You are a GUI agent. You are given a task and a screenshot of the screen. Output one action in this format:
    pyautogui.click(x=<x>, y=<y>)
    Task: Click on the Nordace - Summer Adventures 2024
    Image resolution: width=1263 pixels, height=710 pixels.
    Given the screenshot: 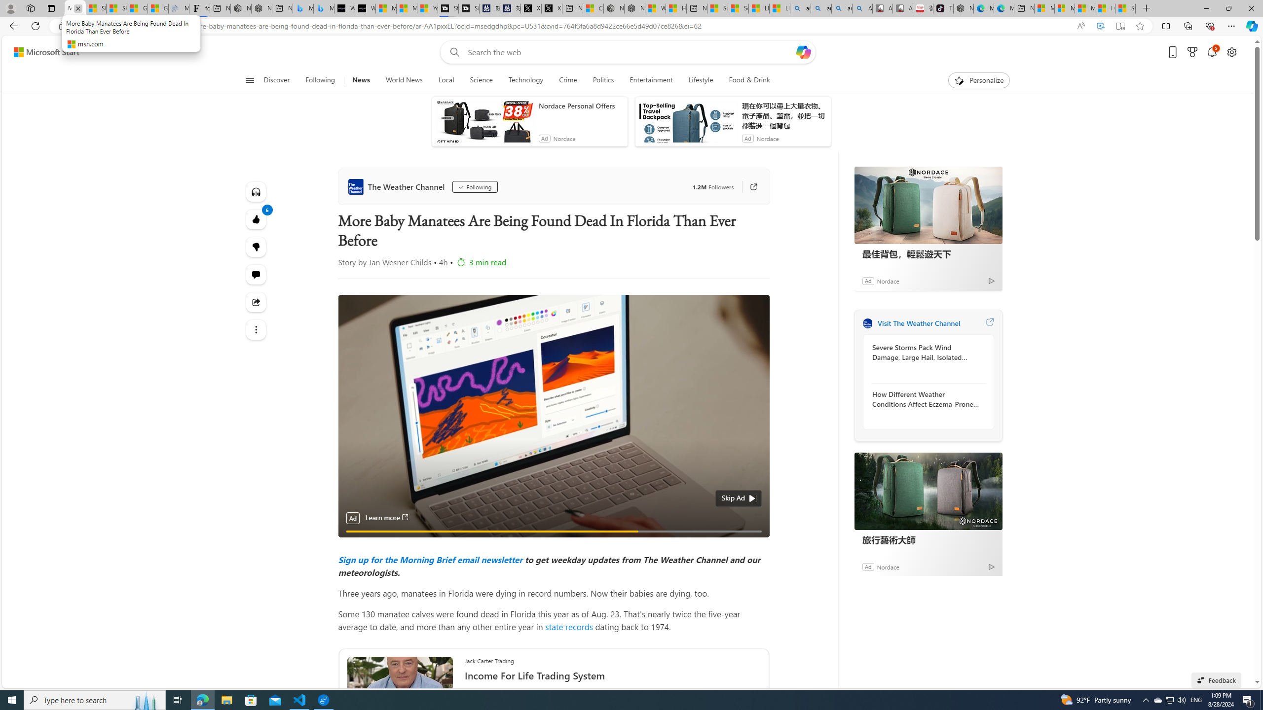 What is the action you would take?
    pyautogui.click(x=634, y=8)
    